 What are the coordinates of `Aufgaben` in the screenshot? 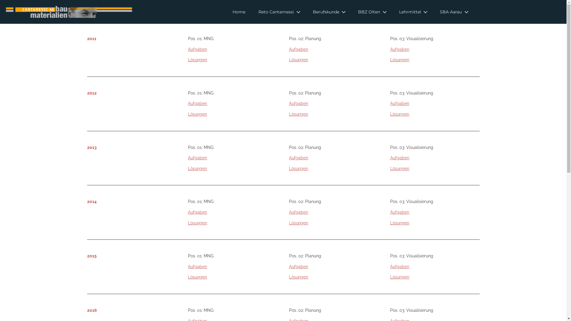 It's located at (197, 266).